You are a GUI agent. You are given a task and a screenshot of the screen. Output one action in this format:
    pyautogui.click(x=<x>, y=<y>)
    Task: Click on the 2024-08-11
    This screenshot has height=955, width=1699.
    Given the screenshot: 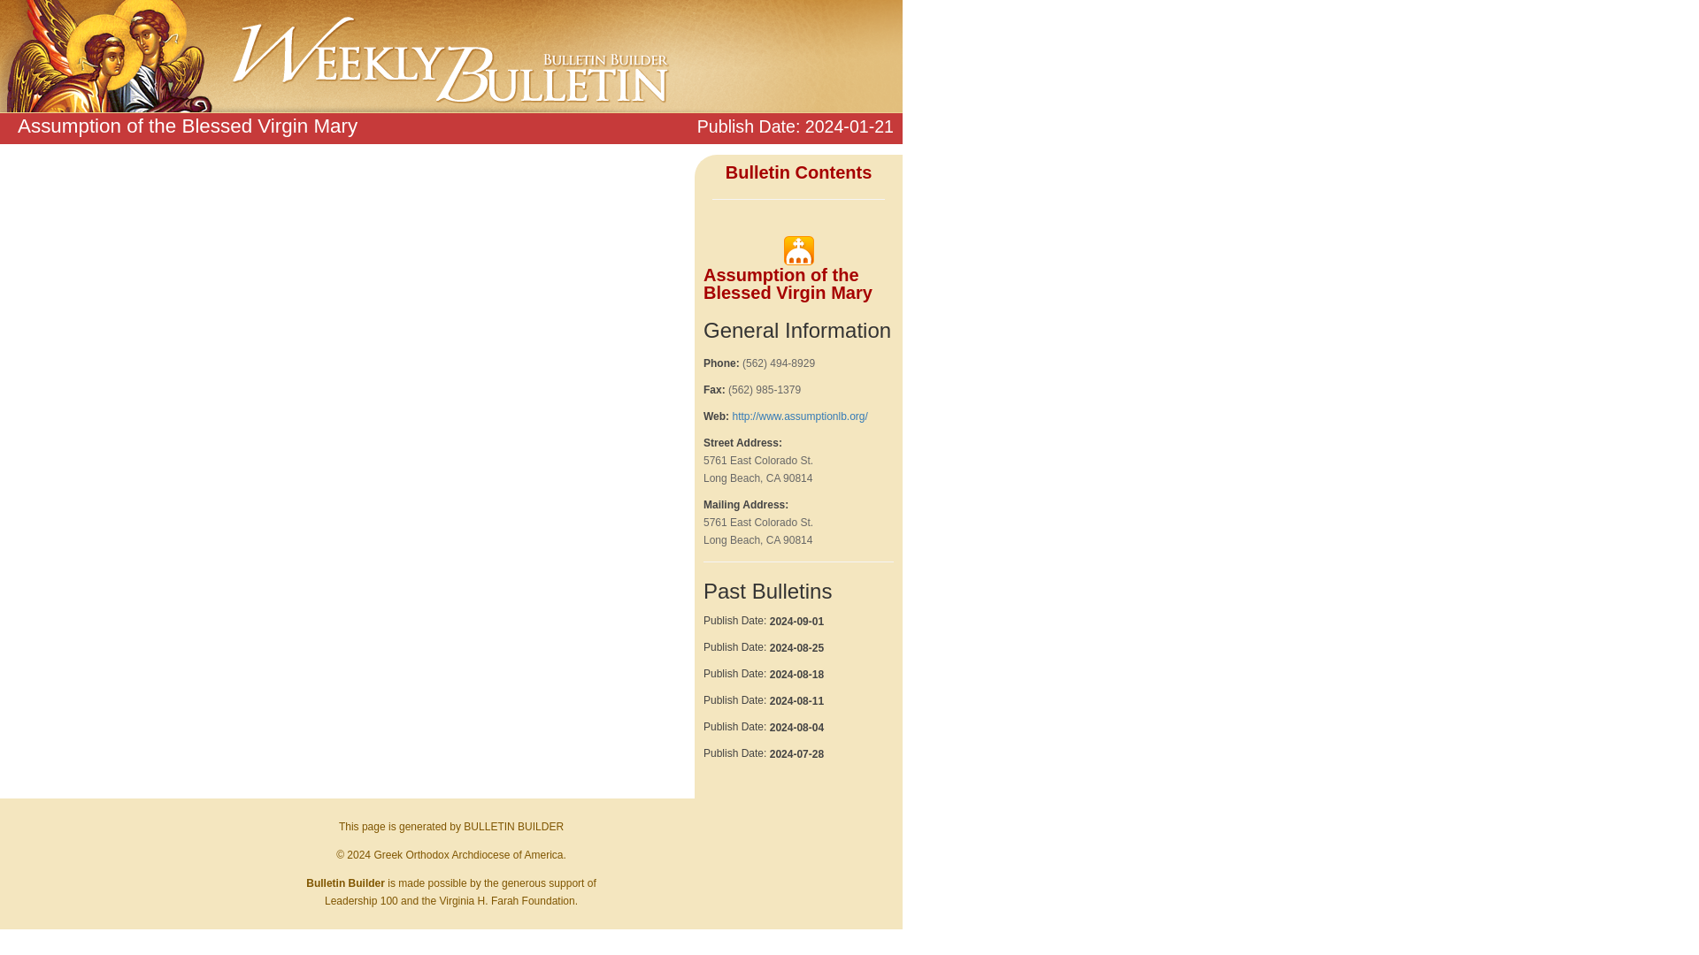 What is the action you would take?
    pyautogui.click(x=796, y=701)
    